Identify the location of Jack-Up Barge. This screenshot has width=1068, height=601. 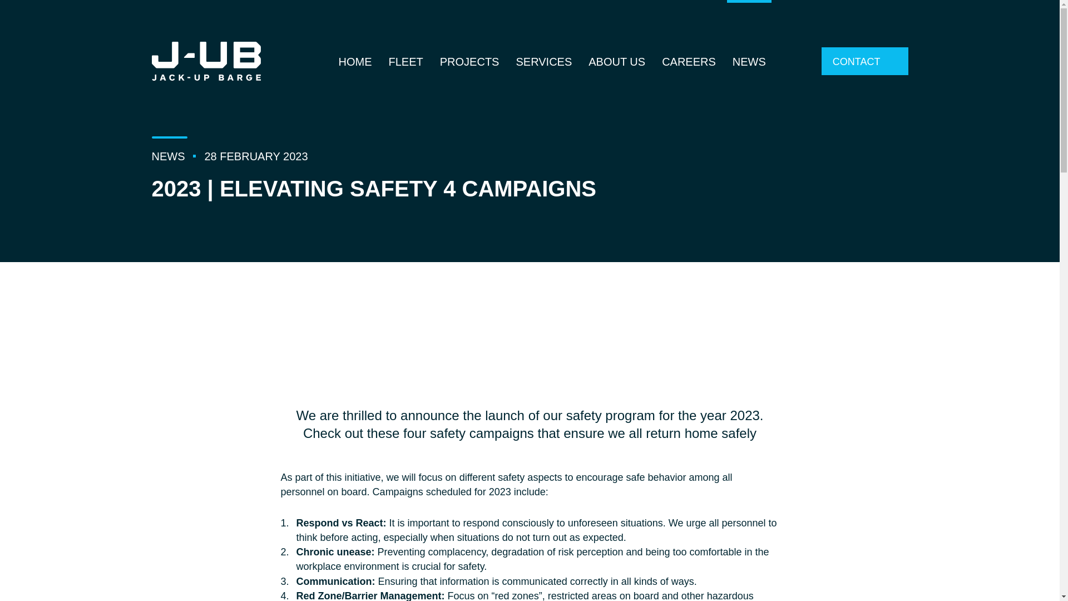
(206, 61).